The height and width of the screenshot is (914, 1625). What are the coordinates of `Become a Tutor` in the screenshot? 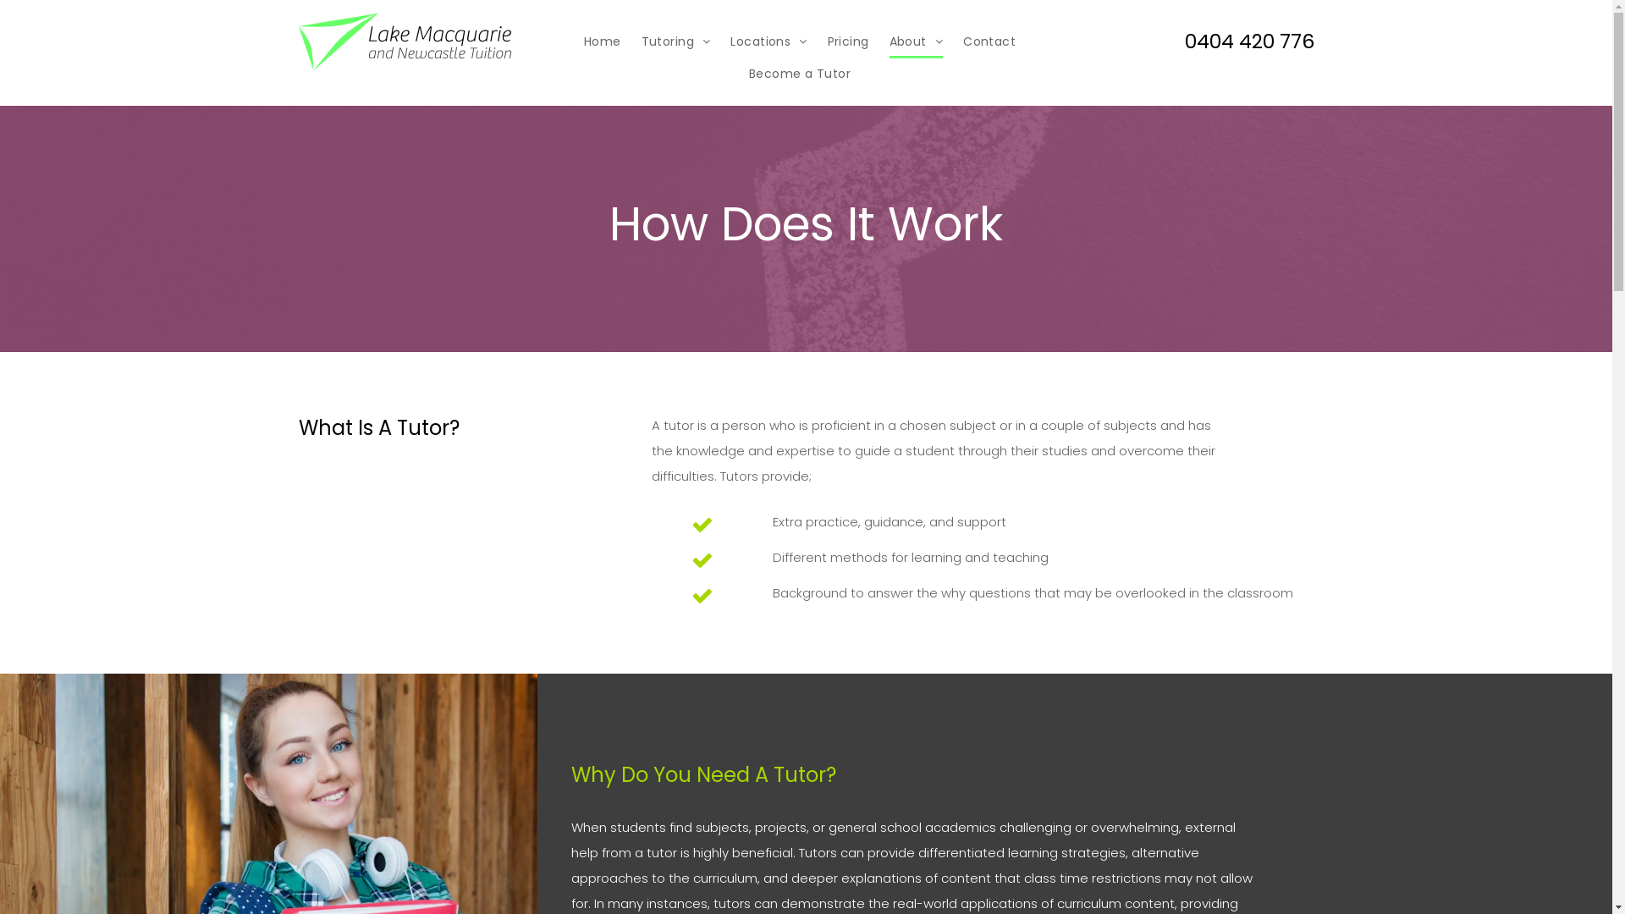 It's located at (800, 74).